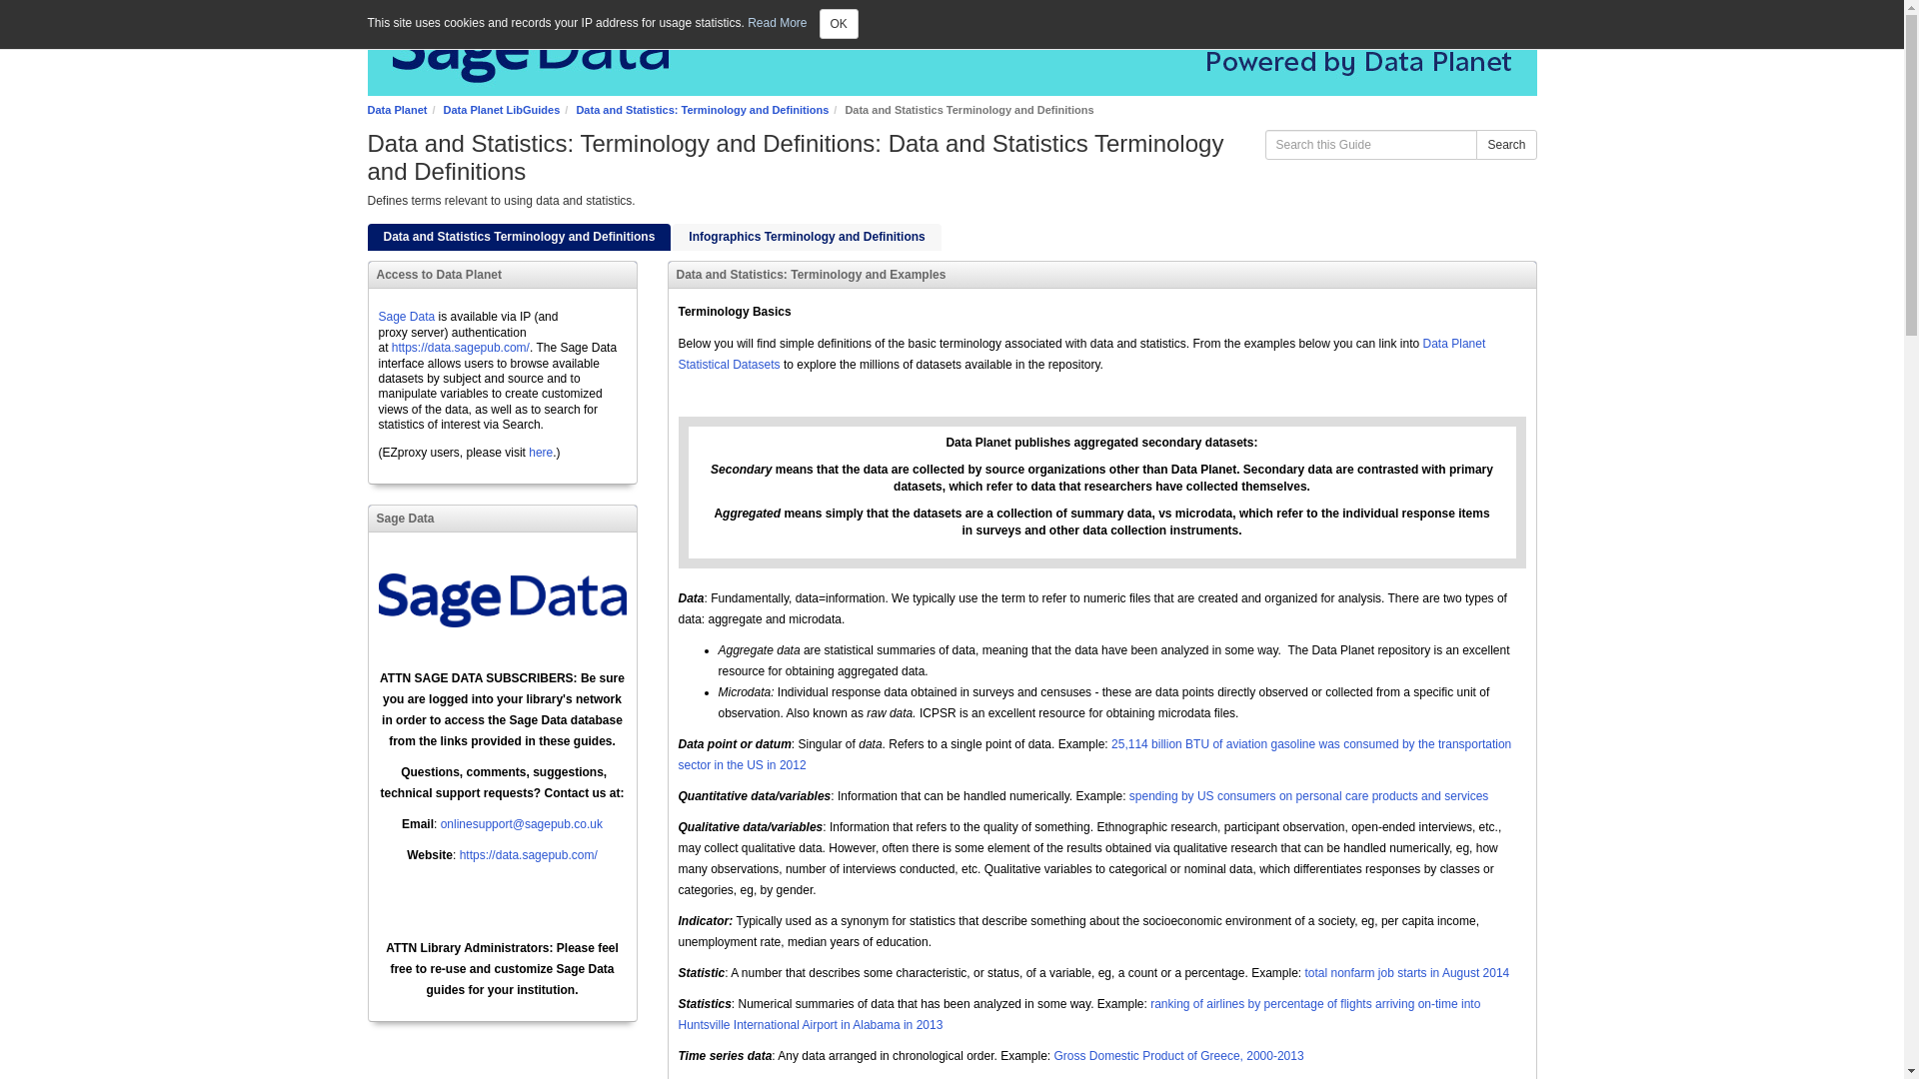  What do you see at coordinates (540, 453) in the screenshot?
I see `here` at bounding box center [540, 453].